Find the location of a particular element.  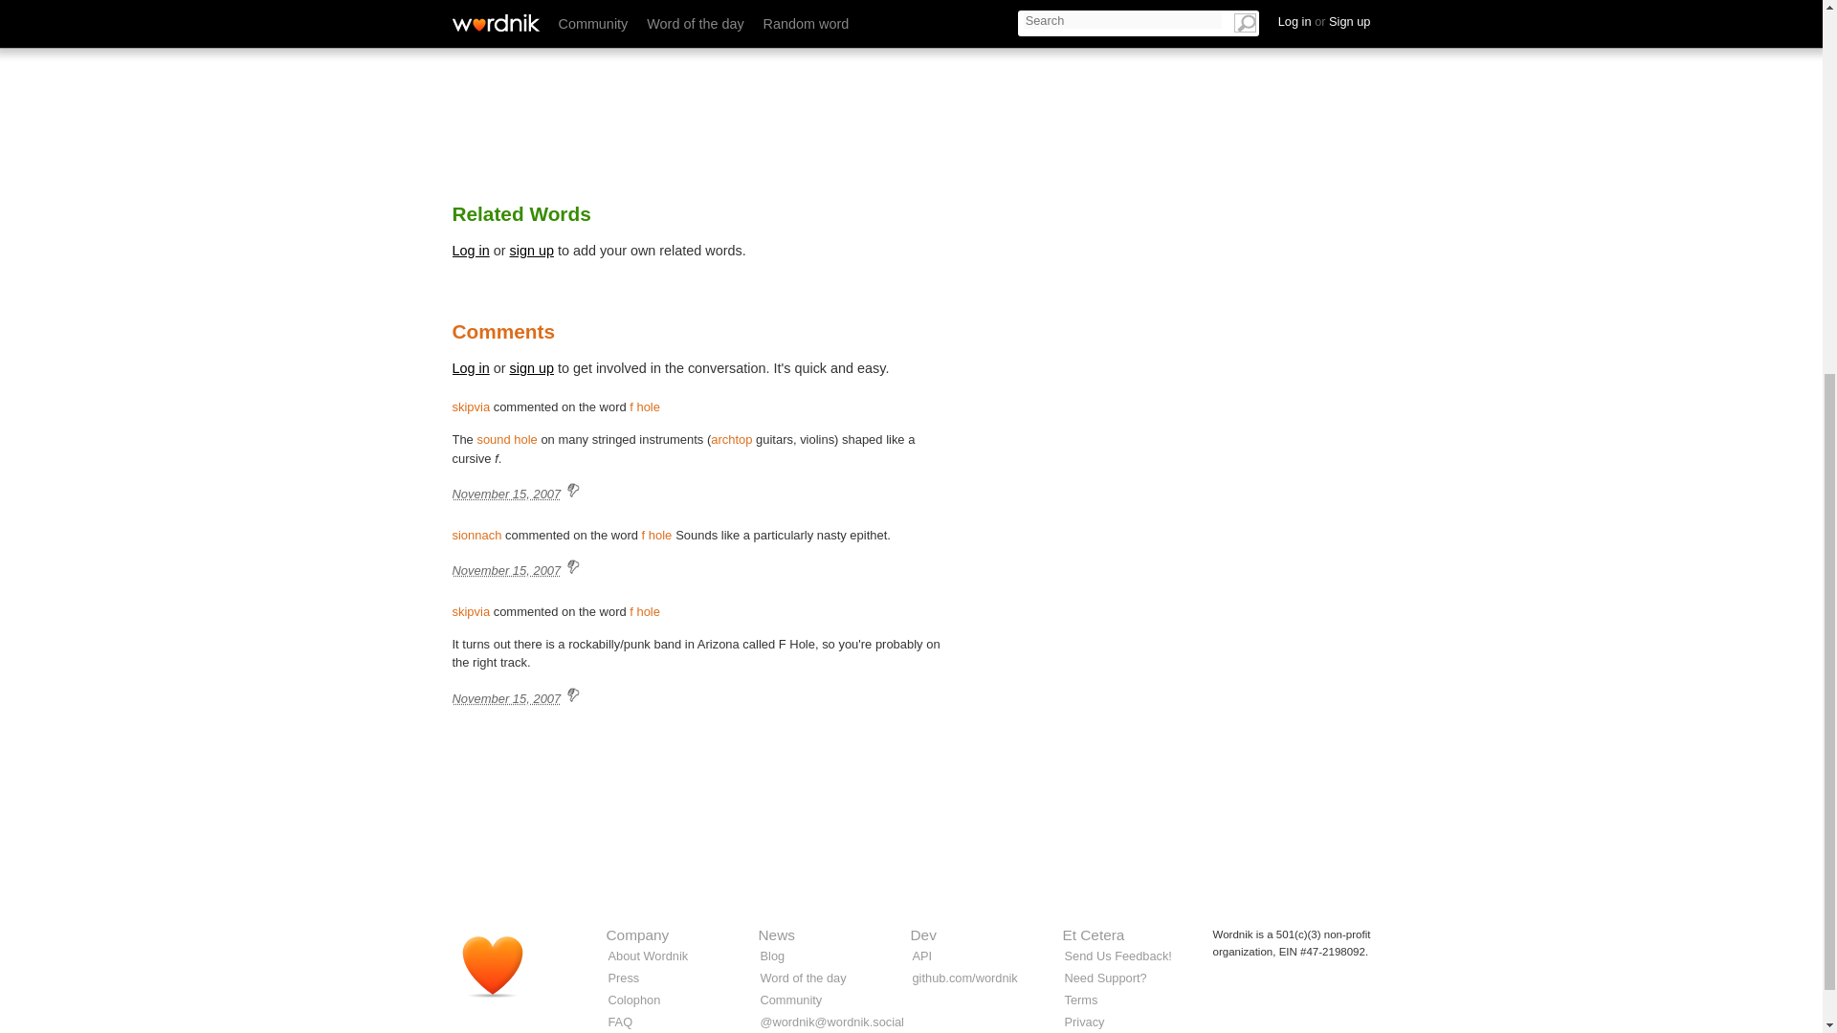

Company is located at coordinates (637, 934).